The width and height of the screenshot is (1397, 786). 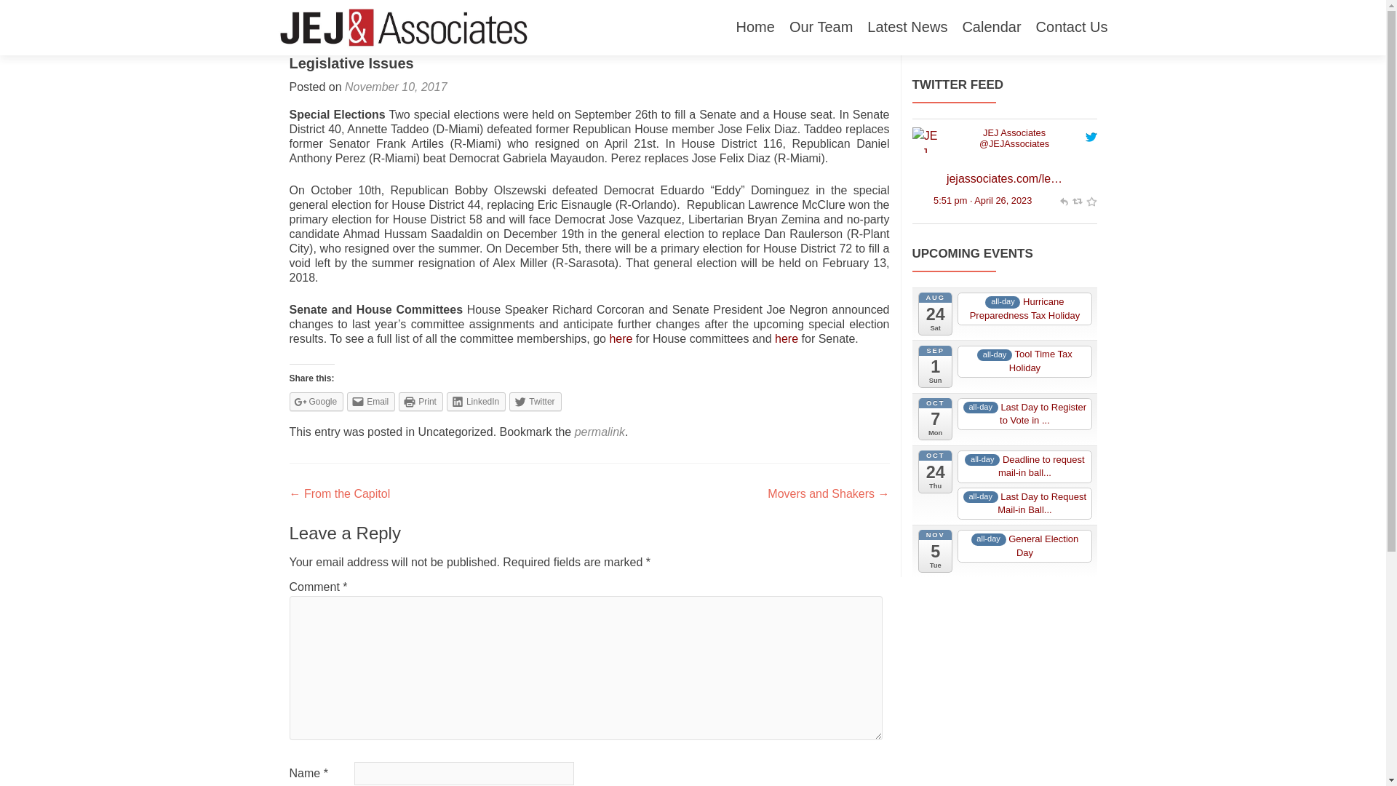 I want to click on Email, so click(x=371, y=401).